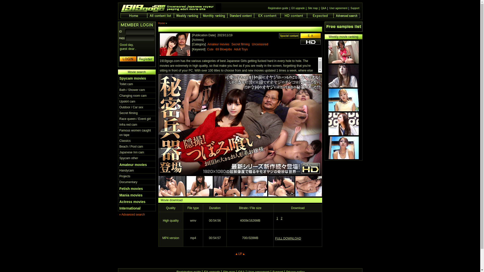  I want to click on Classics, so click(125, 141).